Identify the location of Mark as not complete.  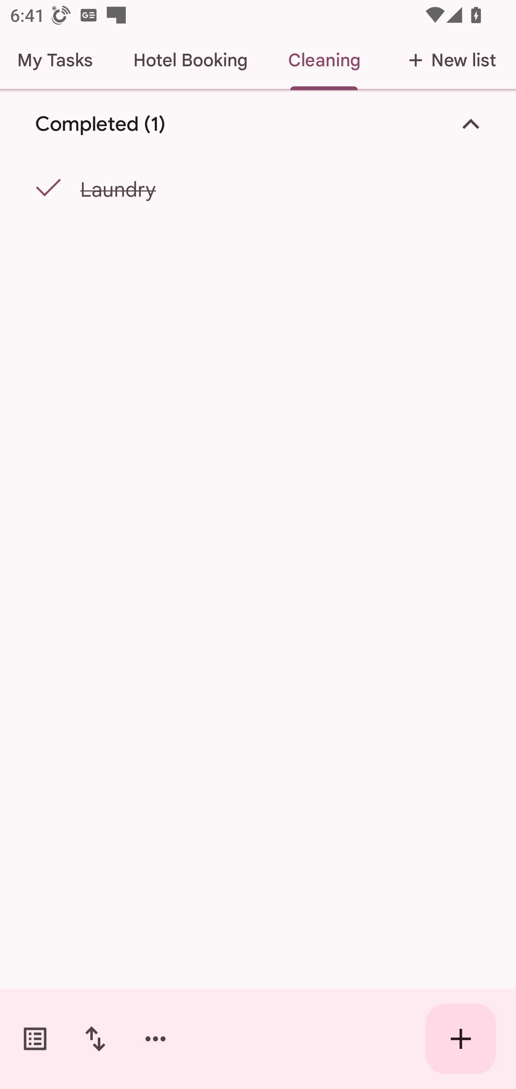
(45, 188).